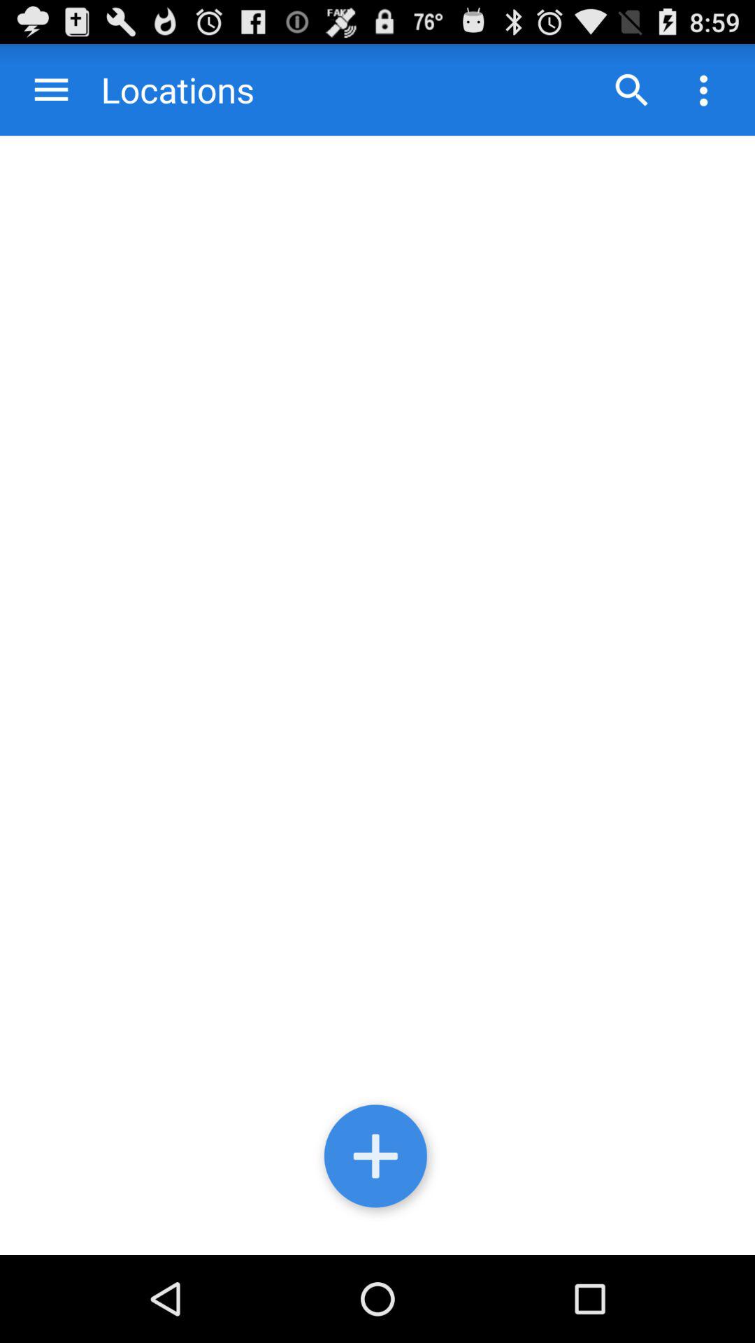 The image size is (755, 1343). What do you see at coordinates (631, 90) in the screenshot?
I see `go` at bounding box center [631, 90].